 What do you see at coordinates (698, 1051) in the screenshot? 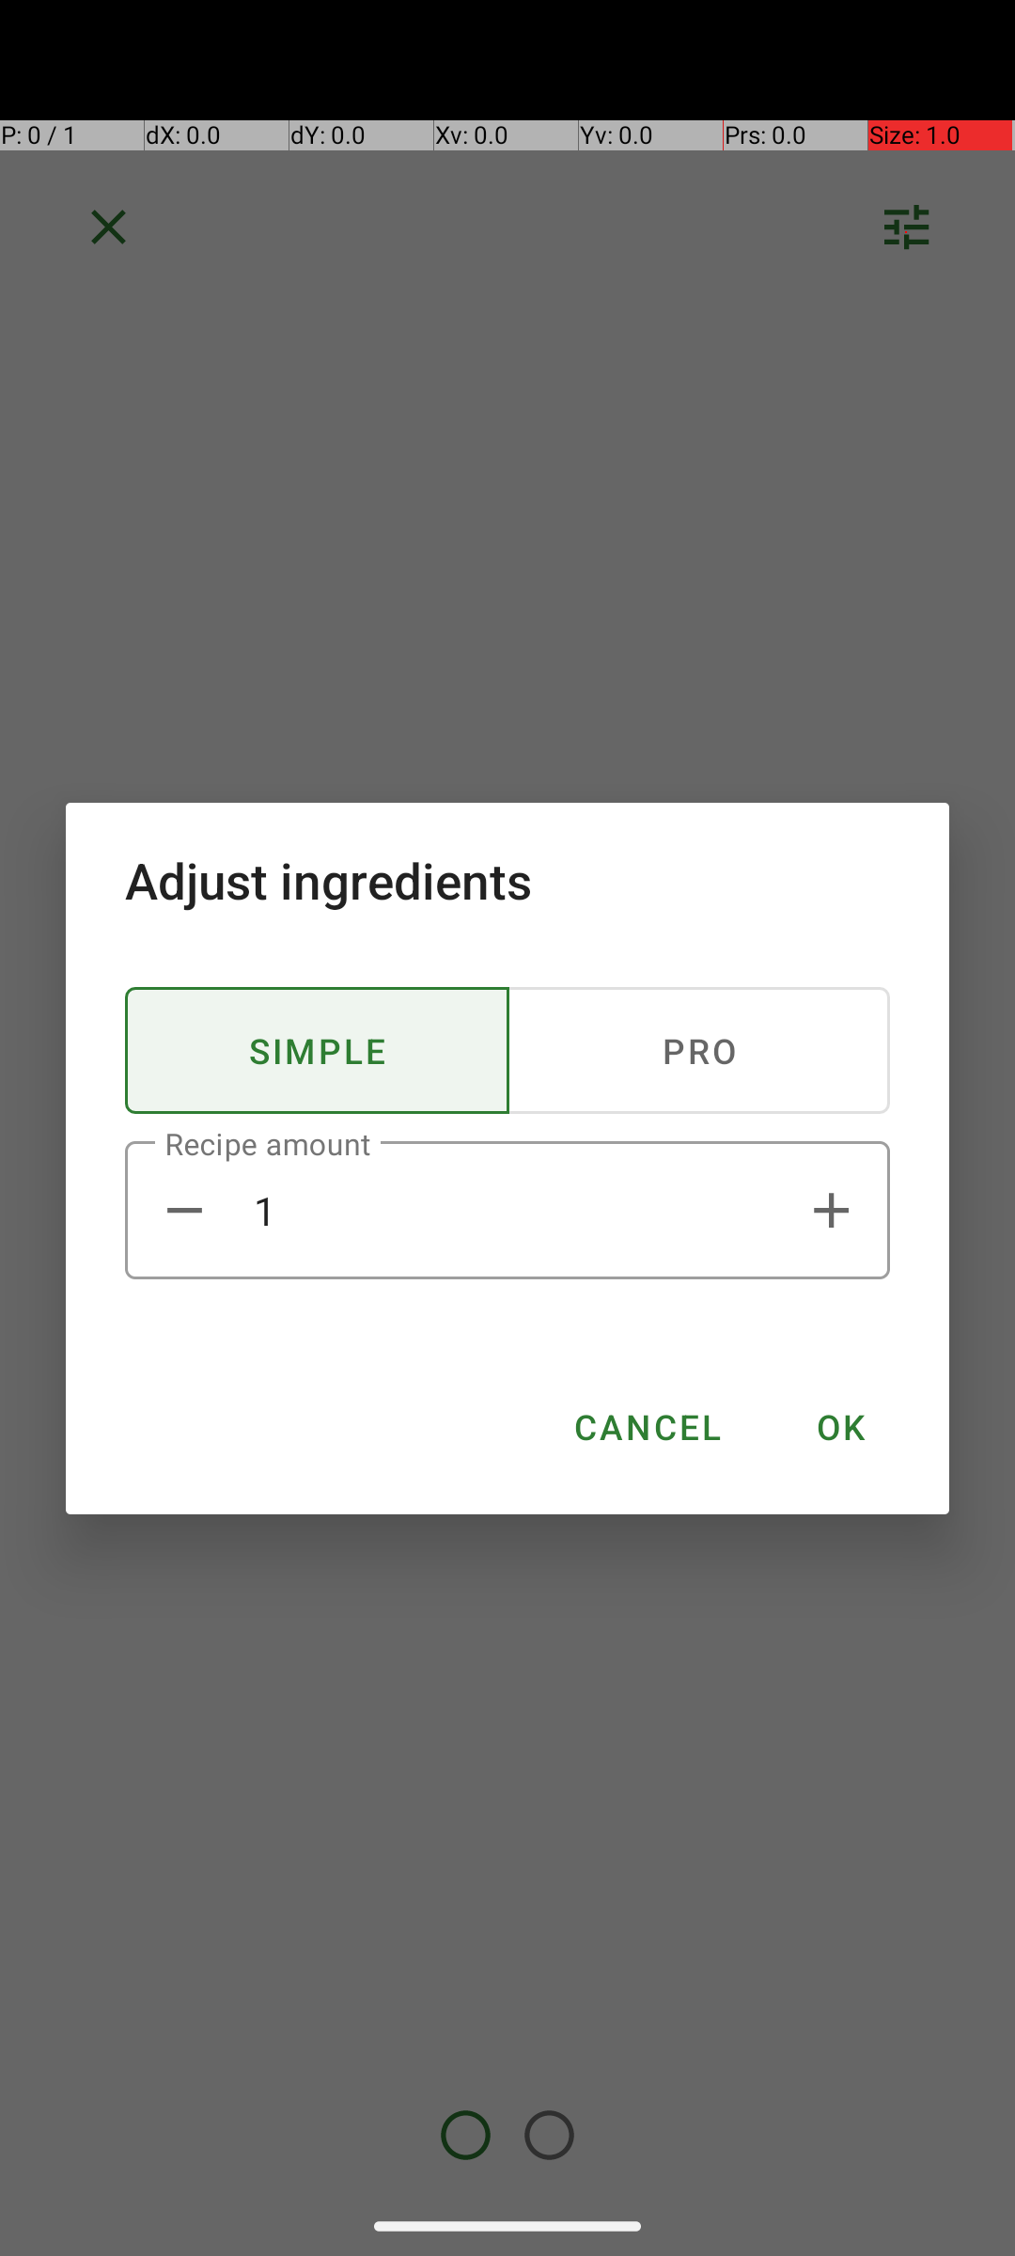
I see `PRO` at bounding box center [698, 1051].